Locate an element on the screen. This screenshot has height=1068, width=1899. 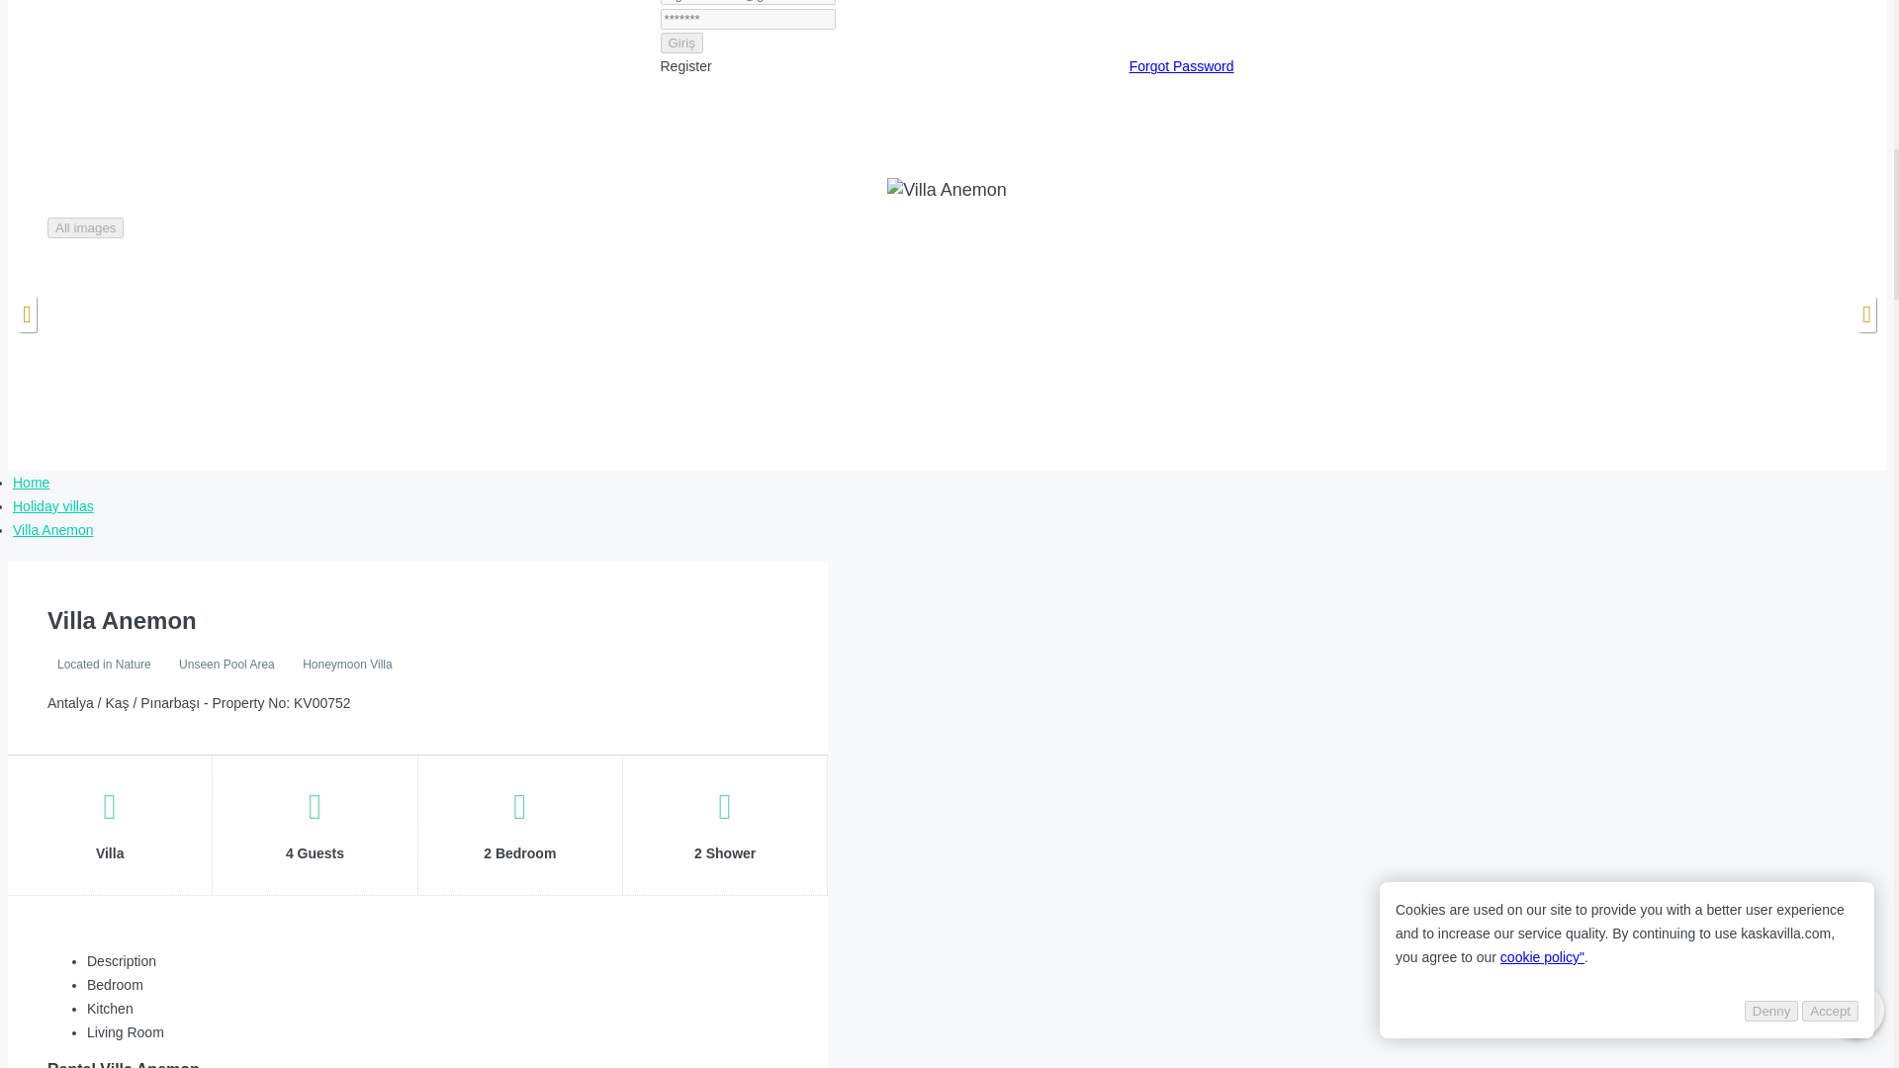
Register is located at coordinates (686, 65).